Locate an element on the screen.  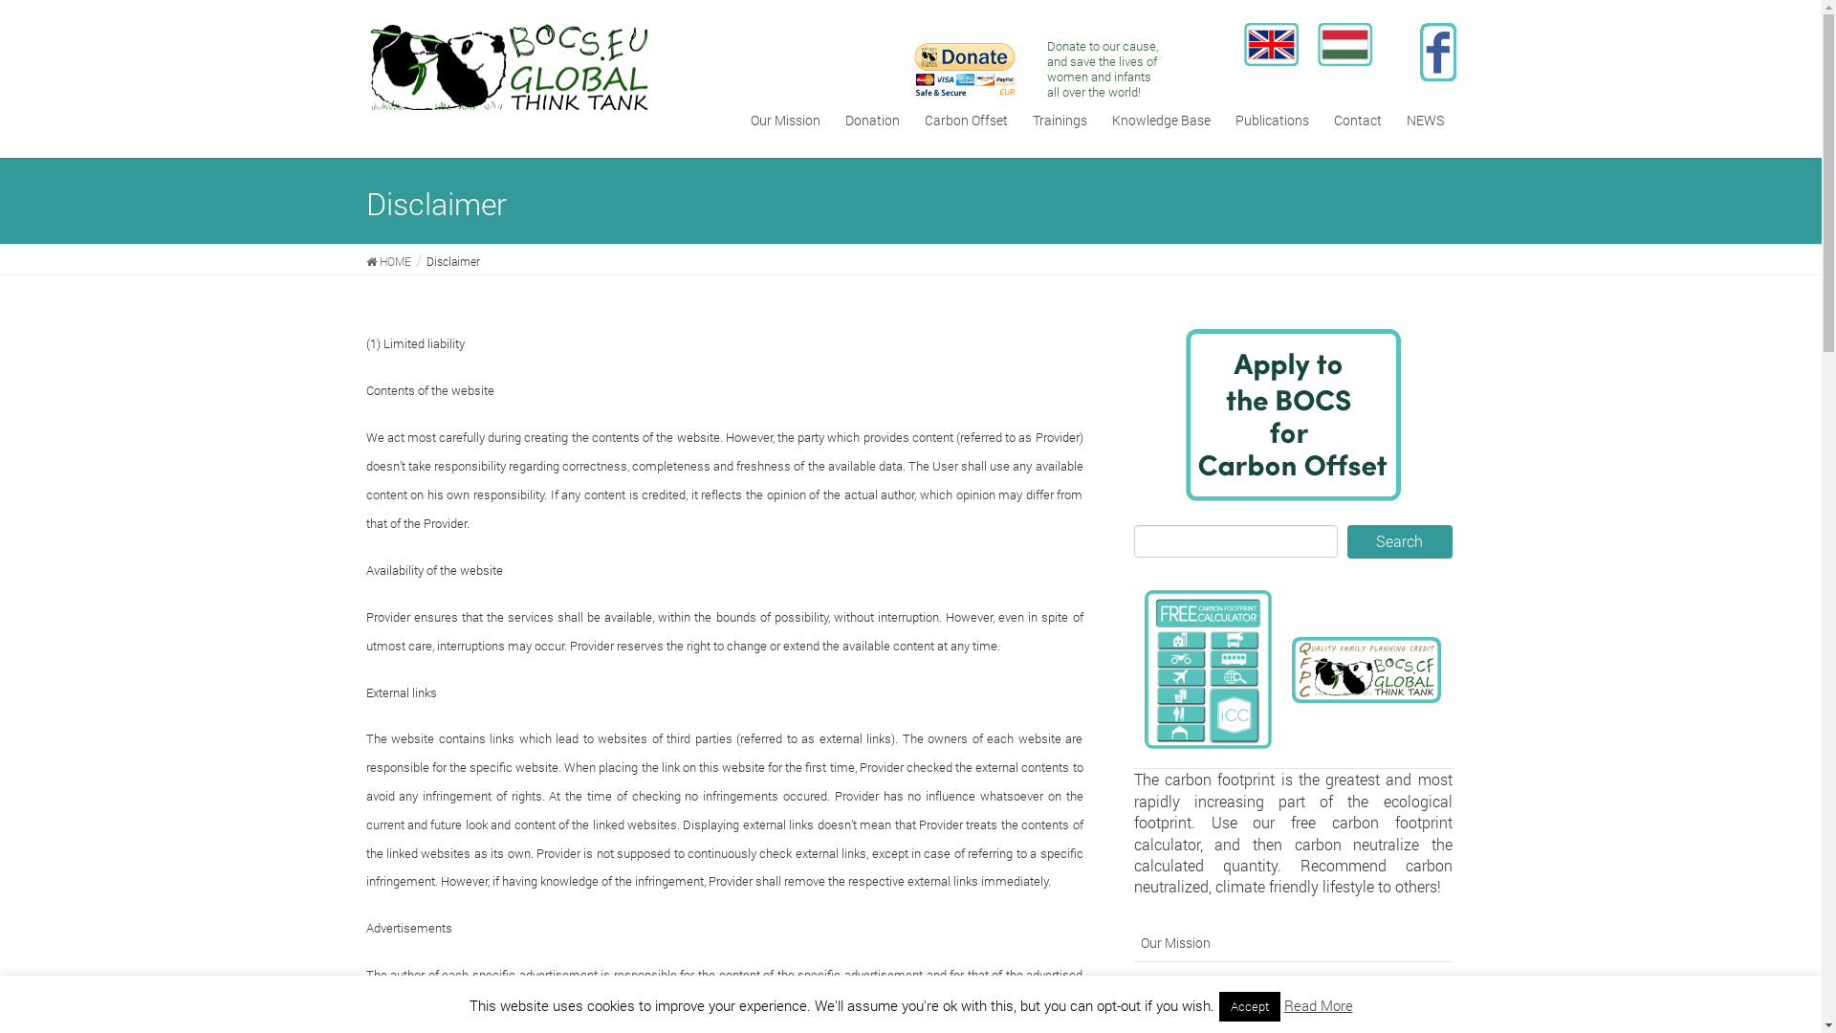
NEWS is located at coordinates (1425, 121).